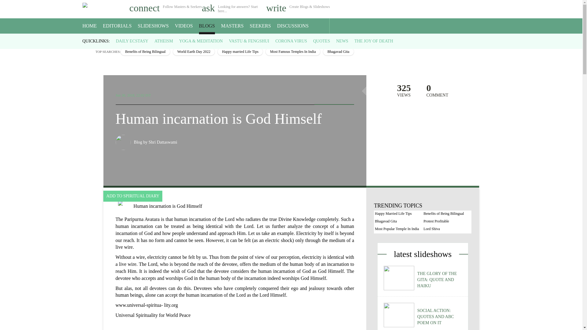 The height and width of the screenshot is (330, 587). I want to click on DISCUSSIONS, so click(293, 26).